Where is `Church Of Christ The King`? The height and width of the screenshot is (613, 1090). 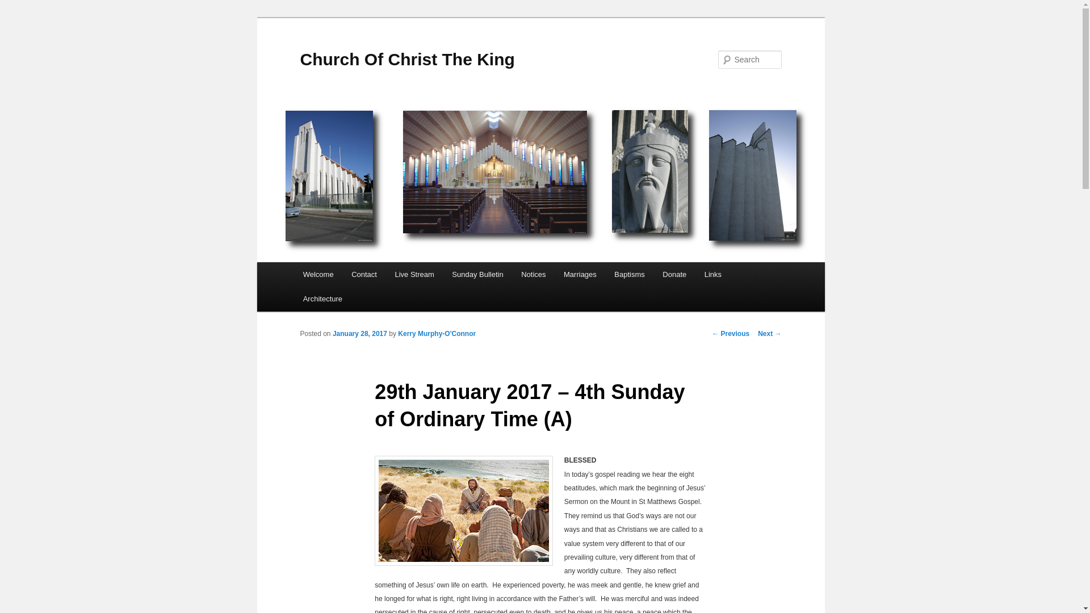
Church Of Christ The King is located at coordinates (407, 59).